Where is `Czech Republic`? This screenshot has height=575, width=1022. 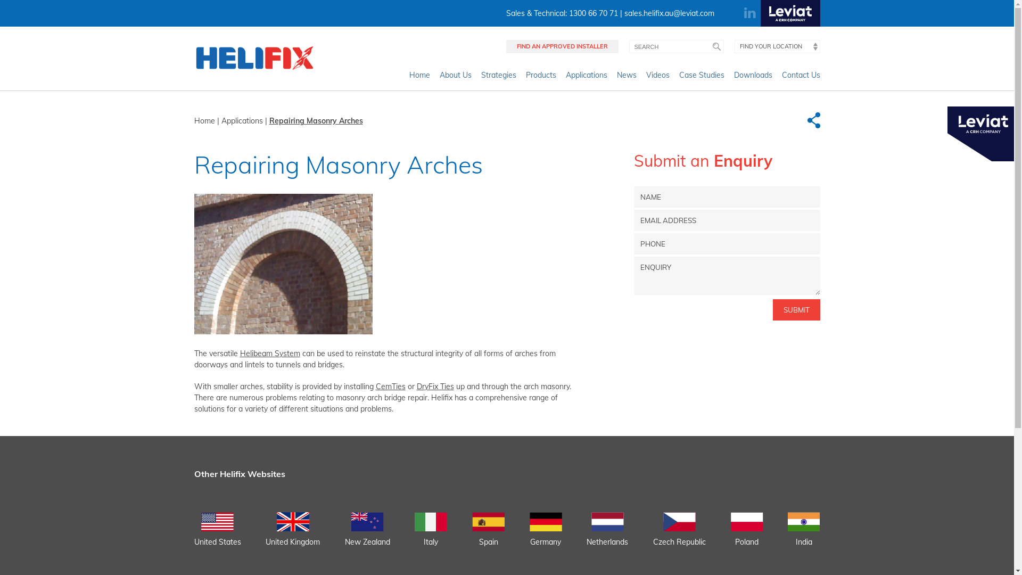
Czech Republic is located at coordinates (679, 536).